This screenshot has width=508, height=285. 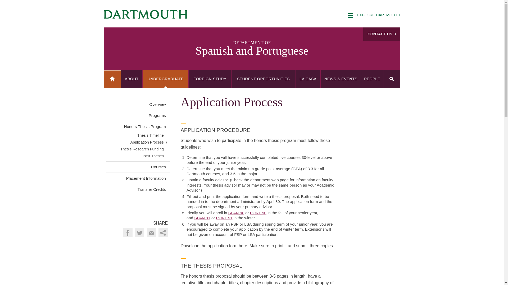 I want to click on Dartmouth College, so click(x=146, y=14).